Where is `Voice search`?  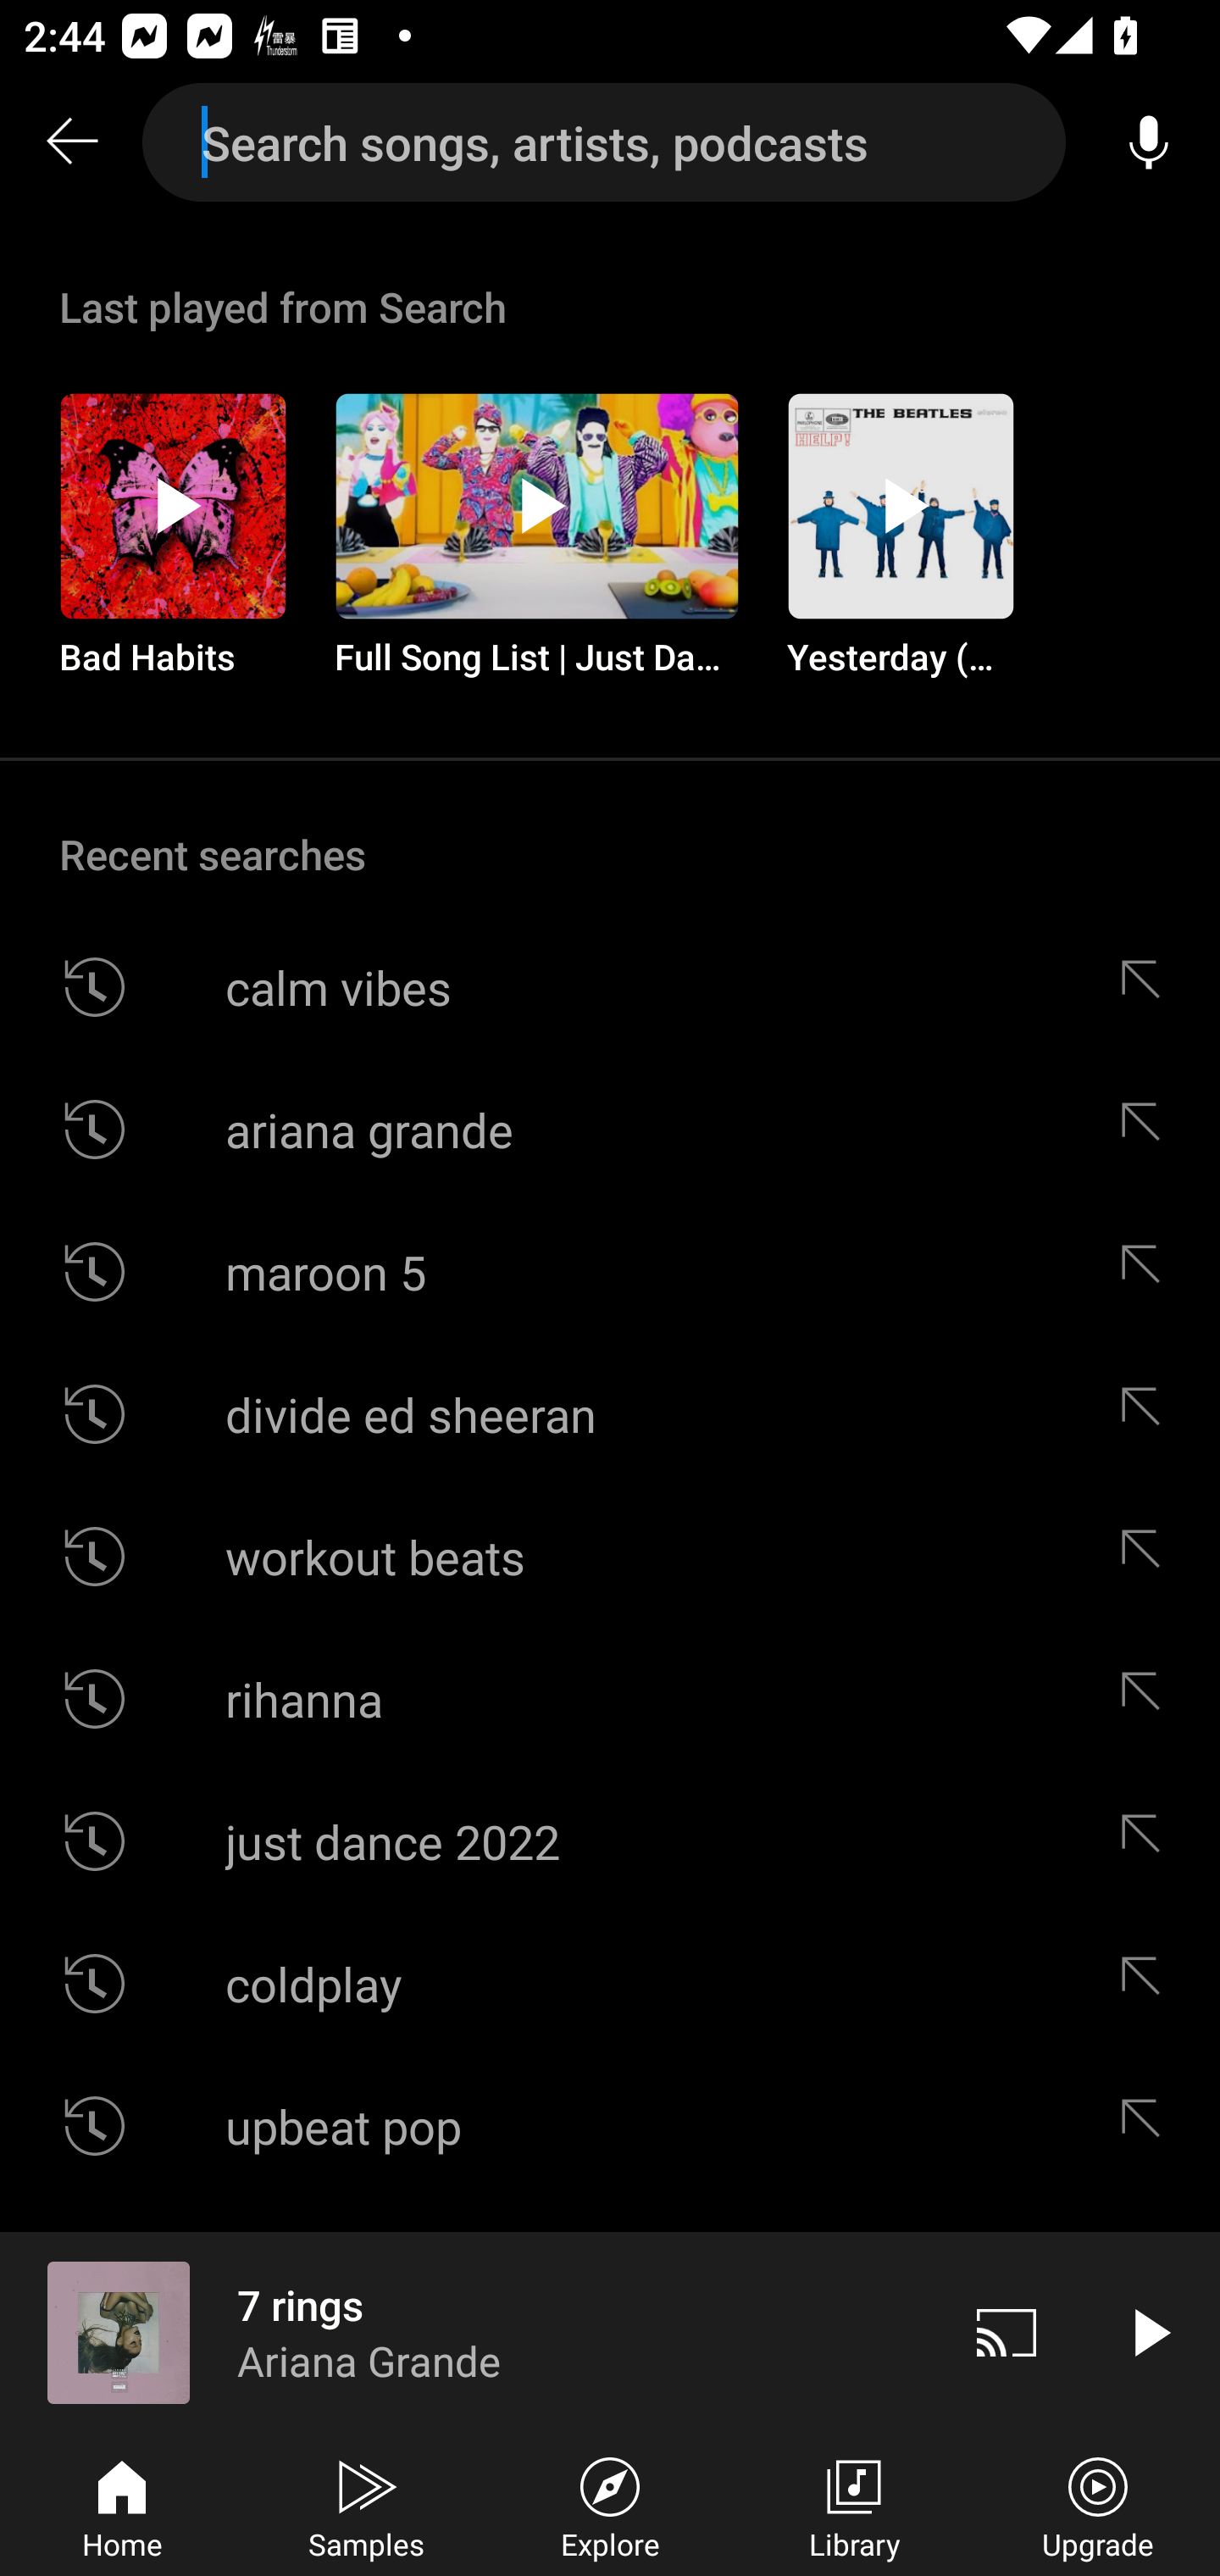
Voice search is located at coordinates (1149, 142).